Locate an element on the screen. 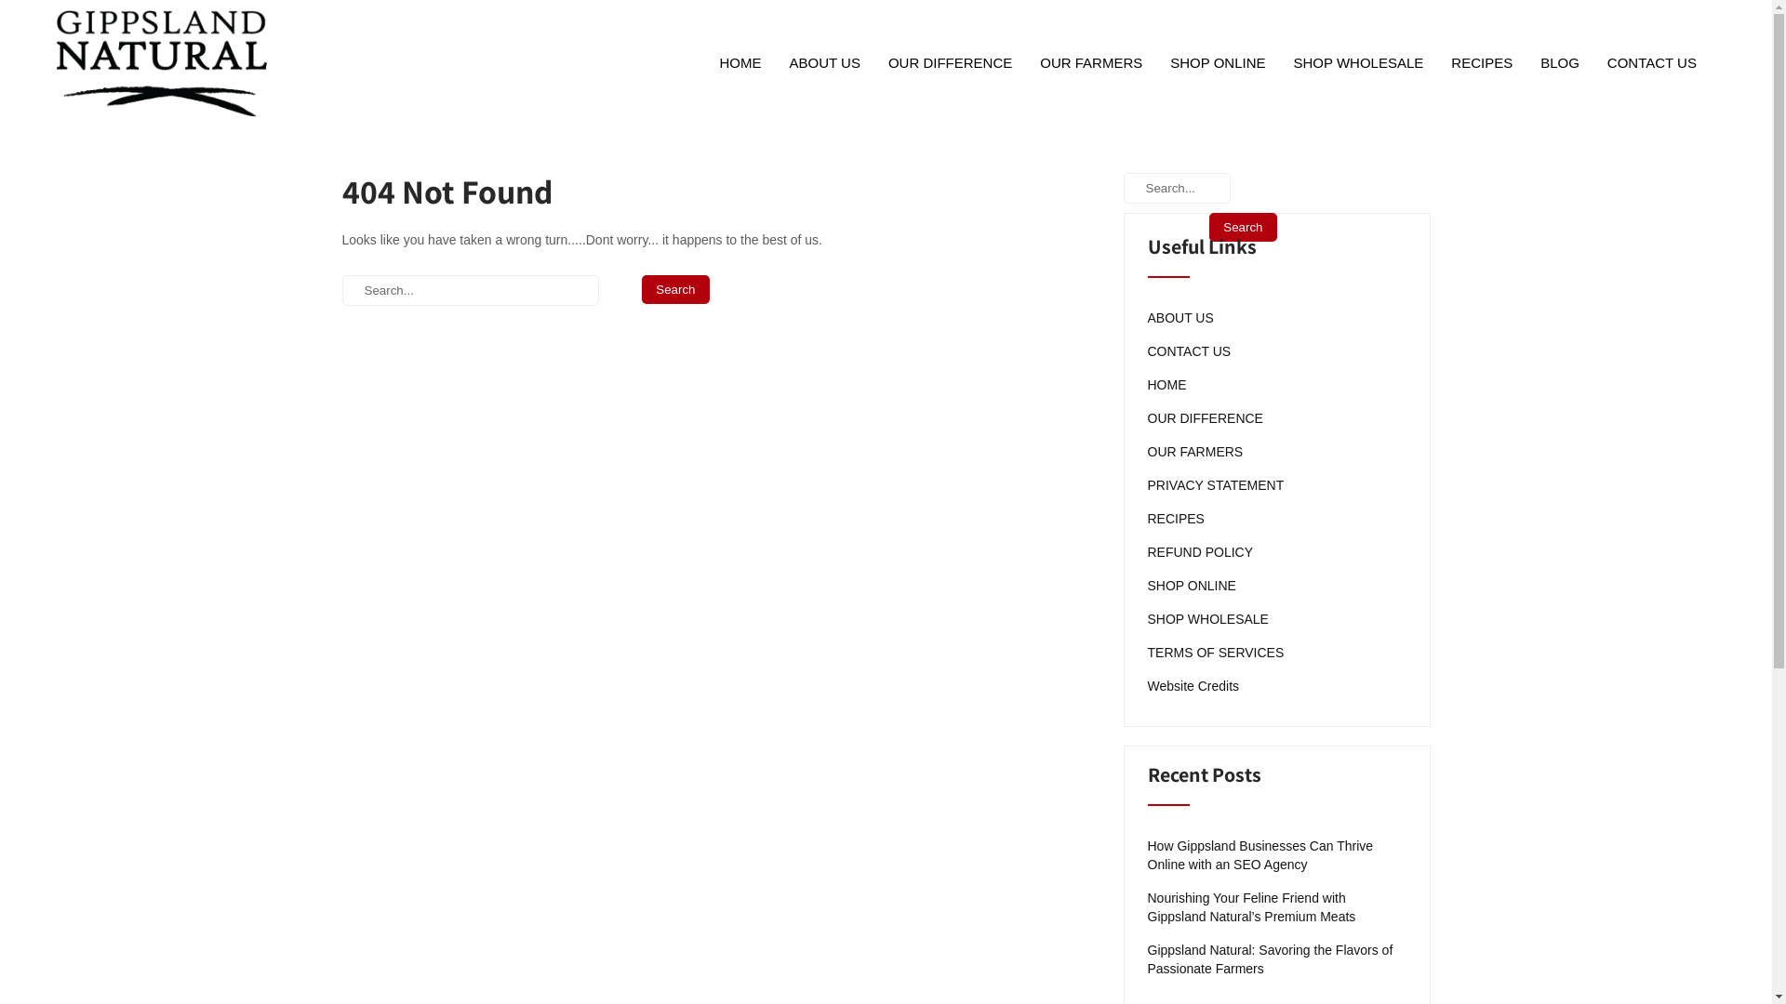 The image size is (1786, 1004). Search is located at coordinates (1243, 227).